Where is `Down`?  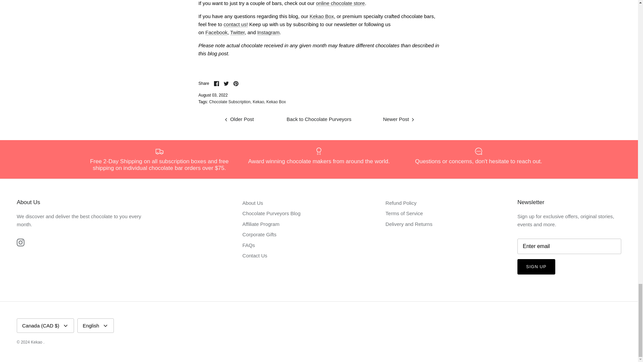 Down is located at coordinates (105, 326).